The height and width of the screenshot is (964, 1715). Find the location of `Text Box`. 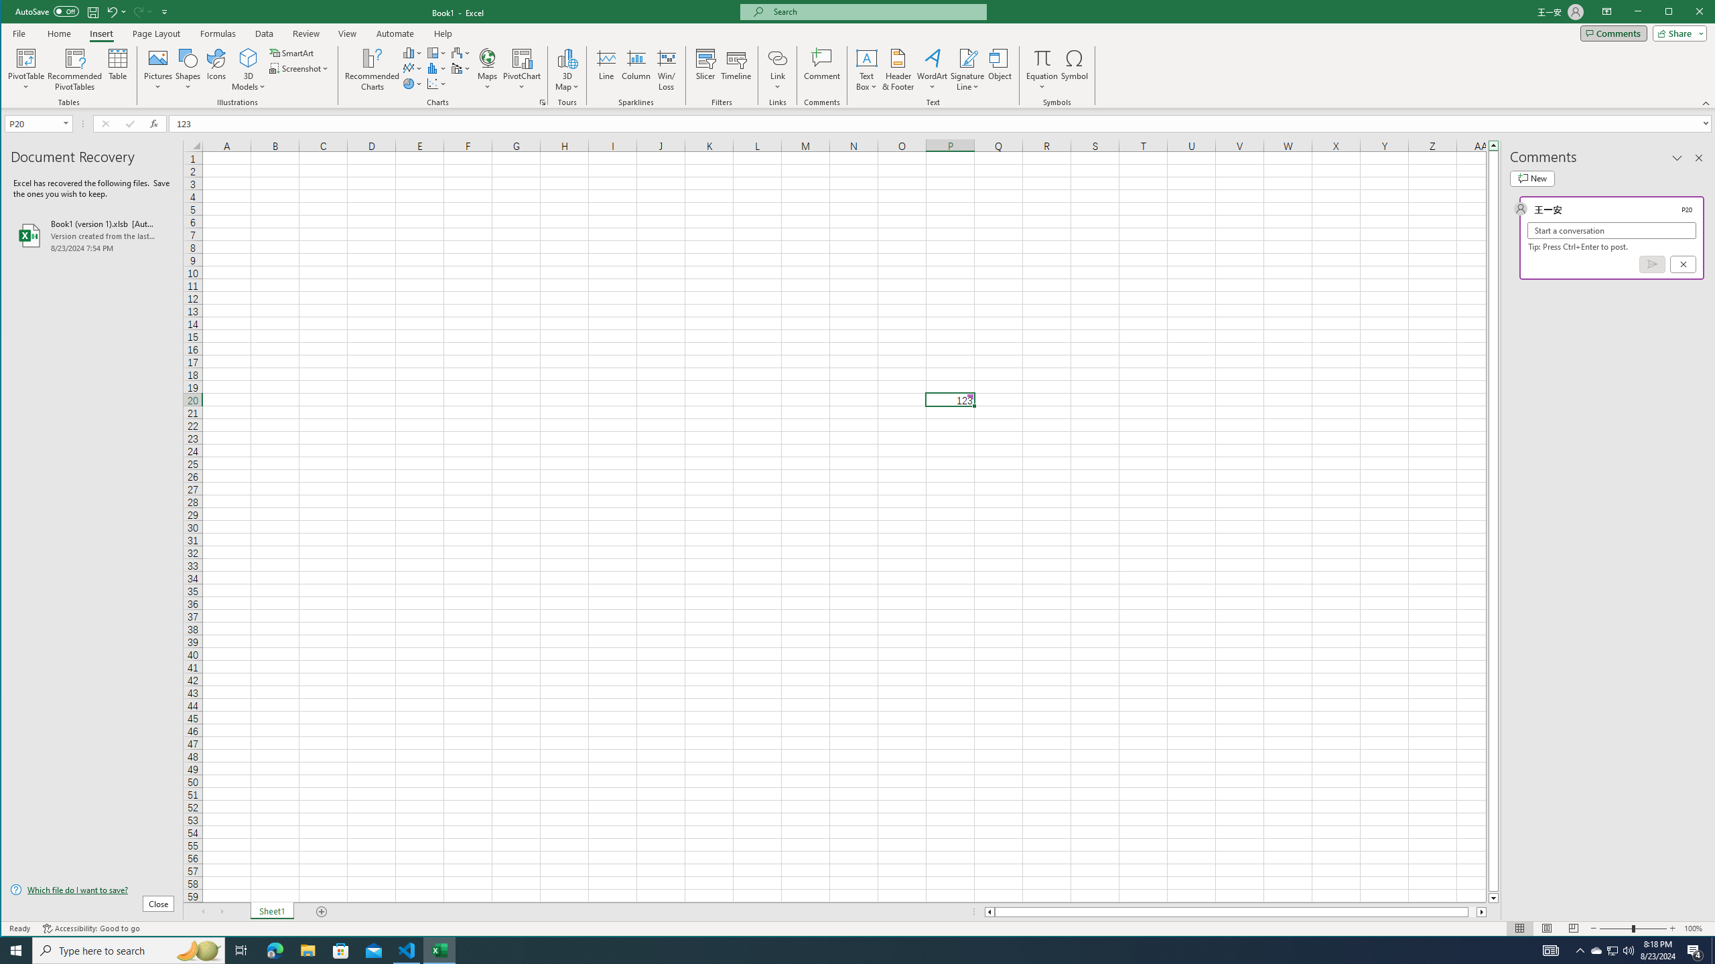

Text Box is located at coordinates (867, 70).